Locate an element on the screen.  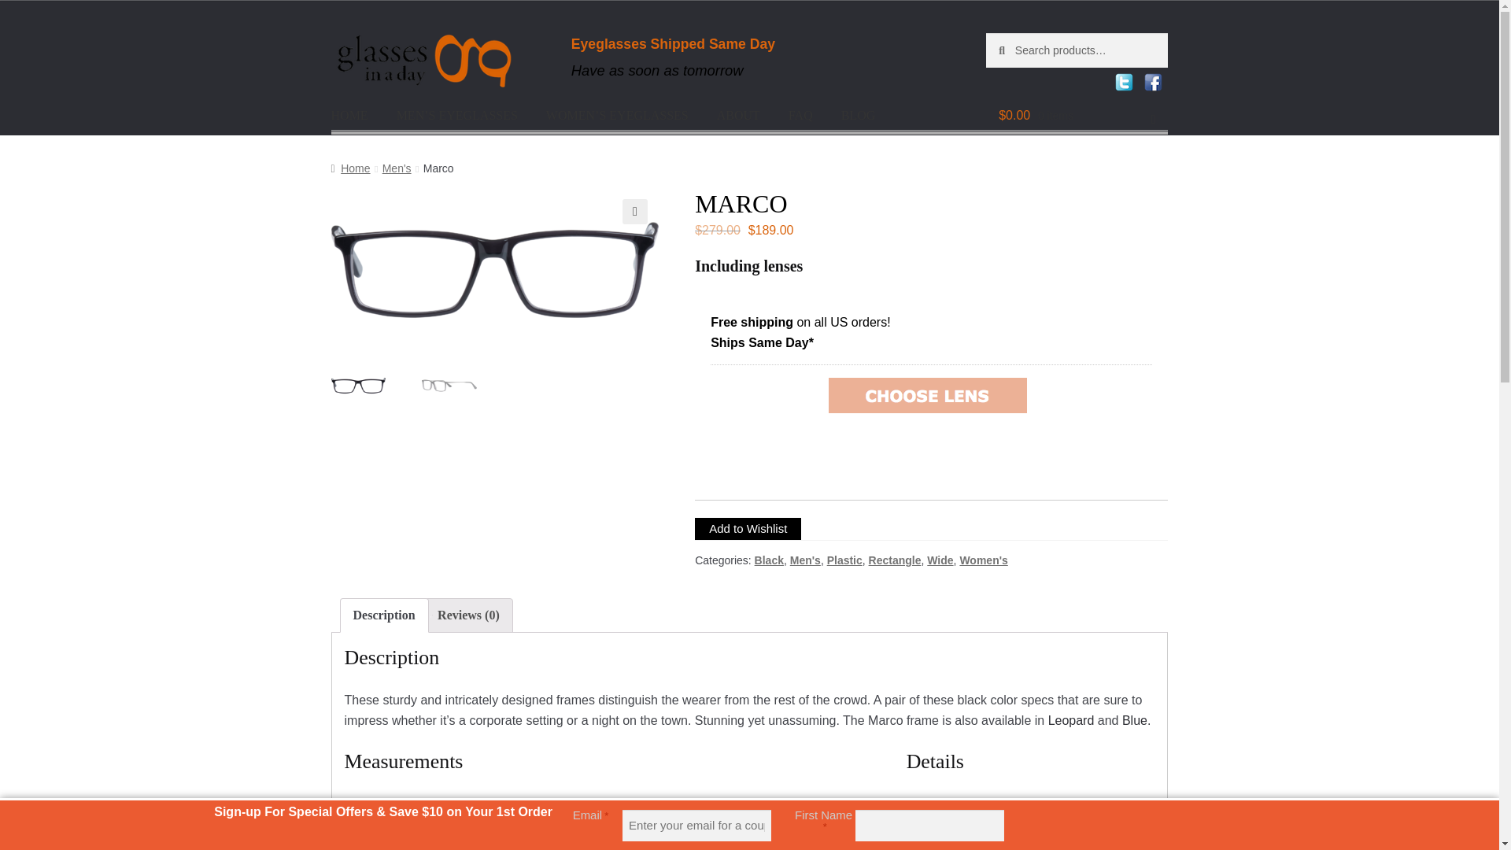
Add to Wishlist is located at coordinates (748, 528).